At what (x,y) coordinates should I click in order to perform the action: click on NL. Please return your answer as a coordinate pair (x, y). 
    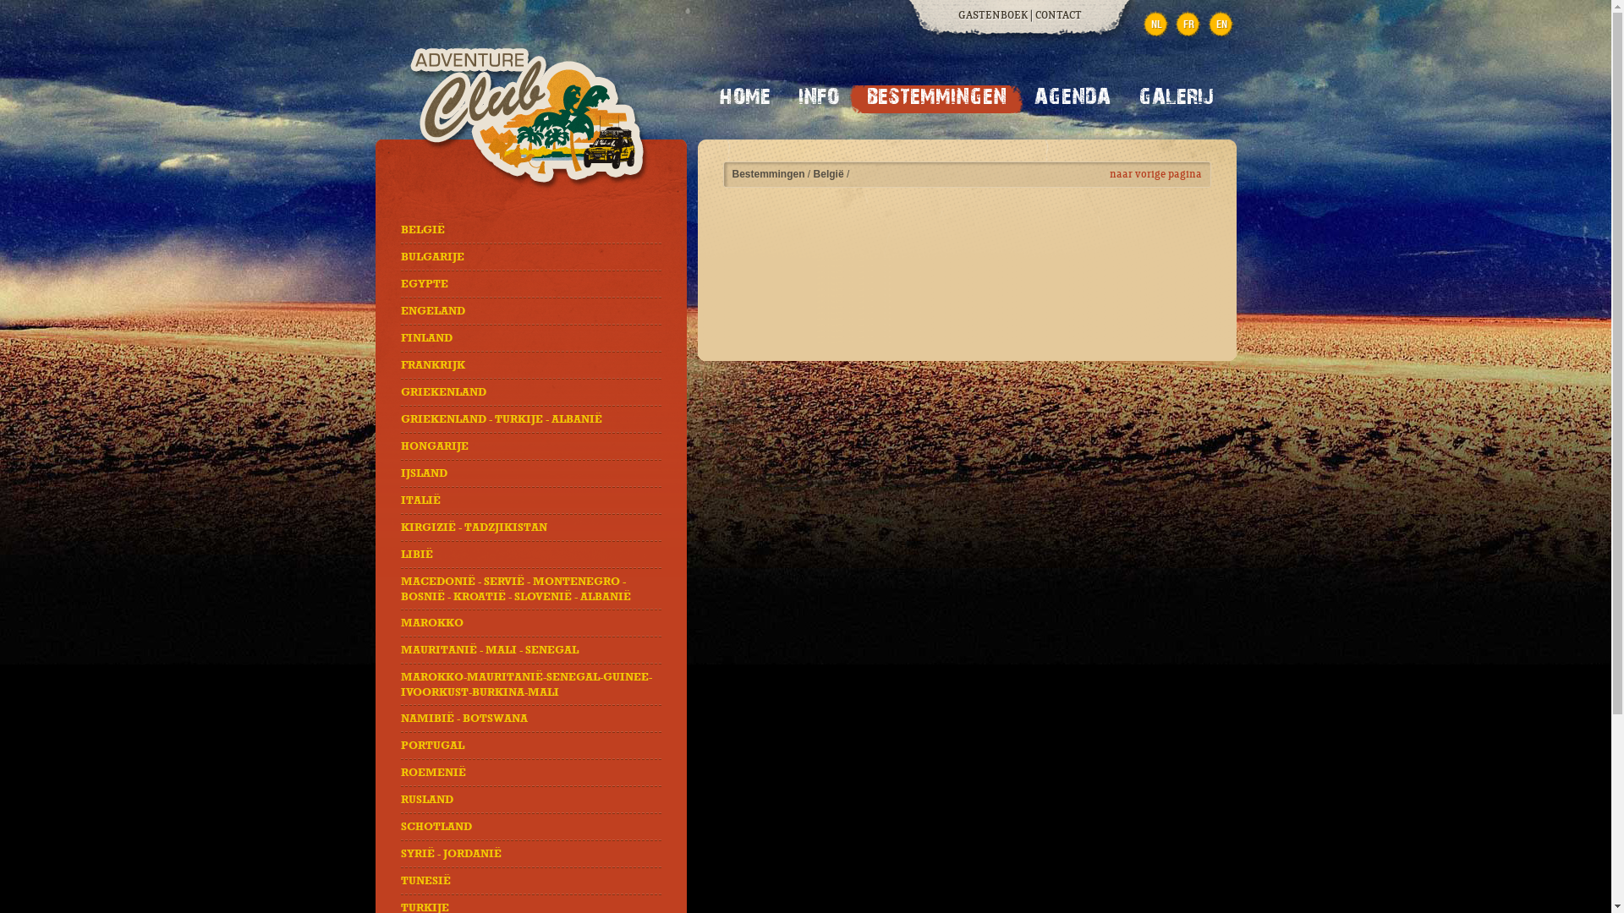
    Looking at the image, I should click on (1157, 25).